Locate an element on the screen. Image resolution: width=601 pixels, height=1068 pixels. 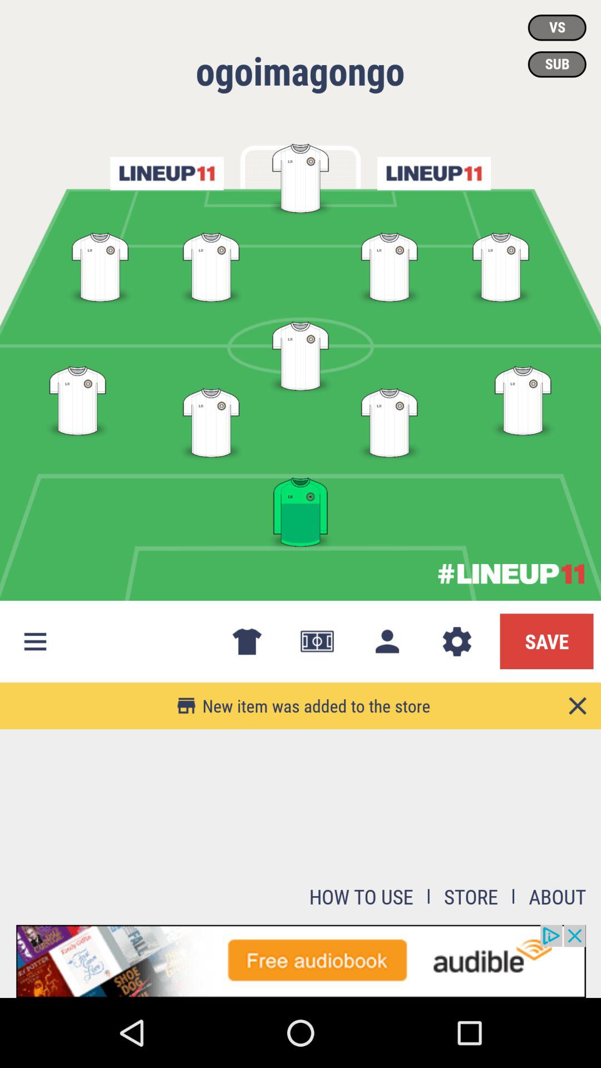
click on the image between lineup11 is located at coordinates (300, 177).